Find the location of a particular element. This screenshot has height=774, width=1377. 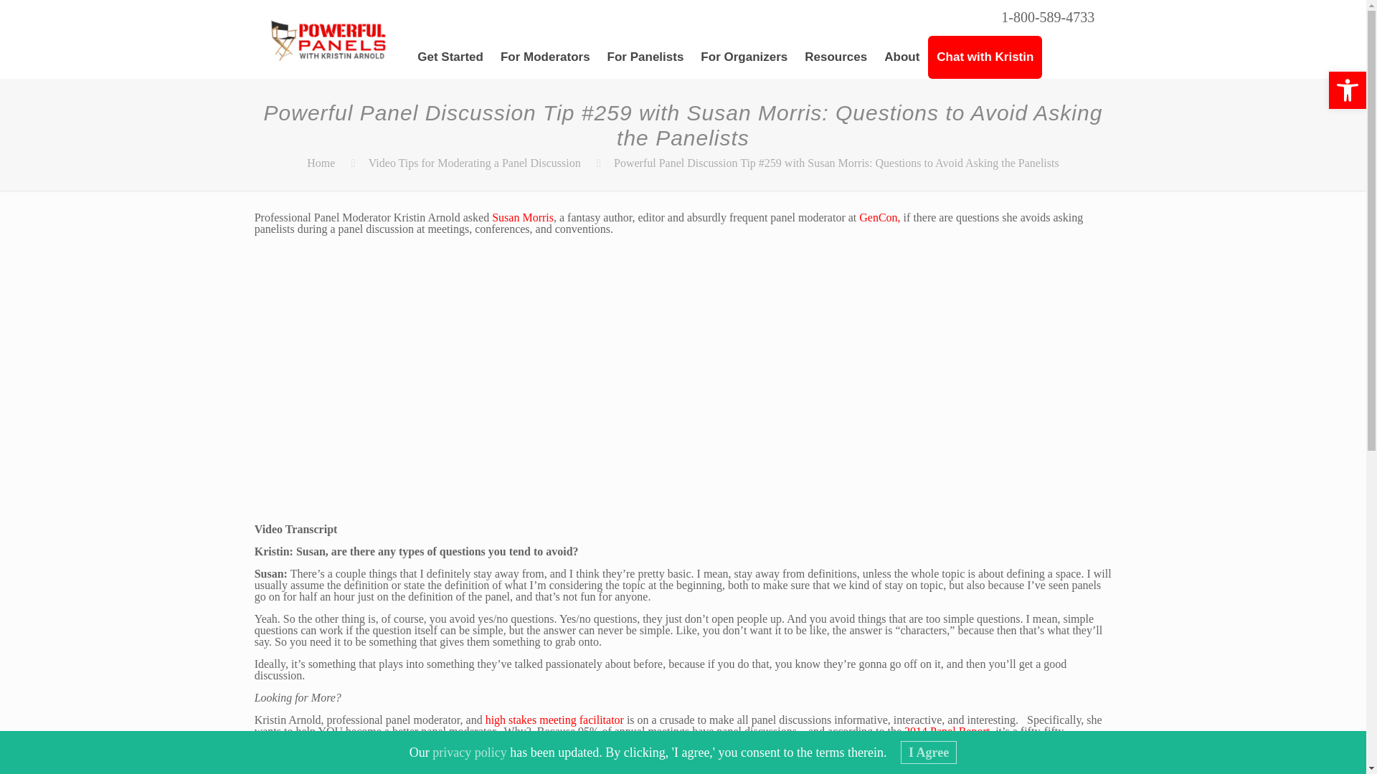

Accessibility Tools is located at coordinates (1347, 90).